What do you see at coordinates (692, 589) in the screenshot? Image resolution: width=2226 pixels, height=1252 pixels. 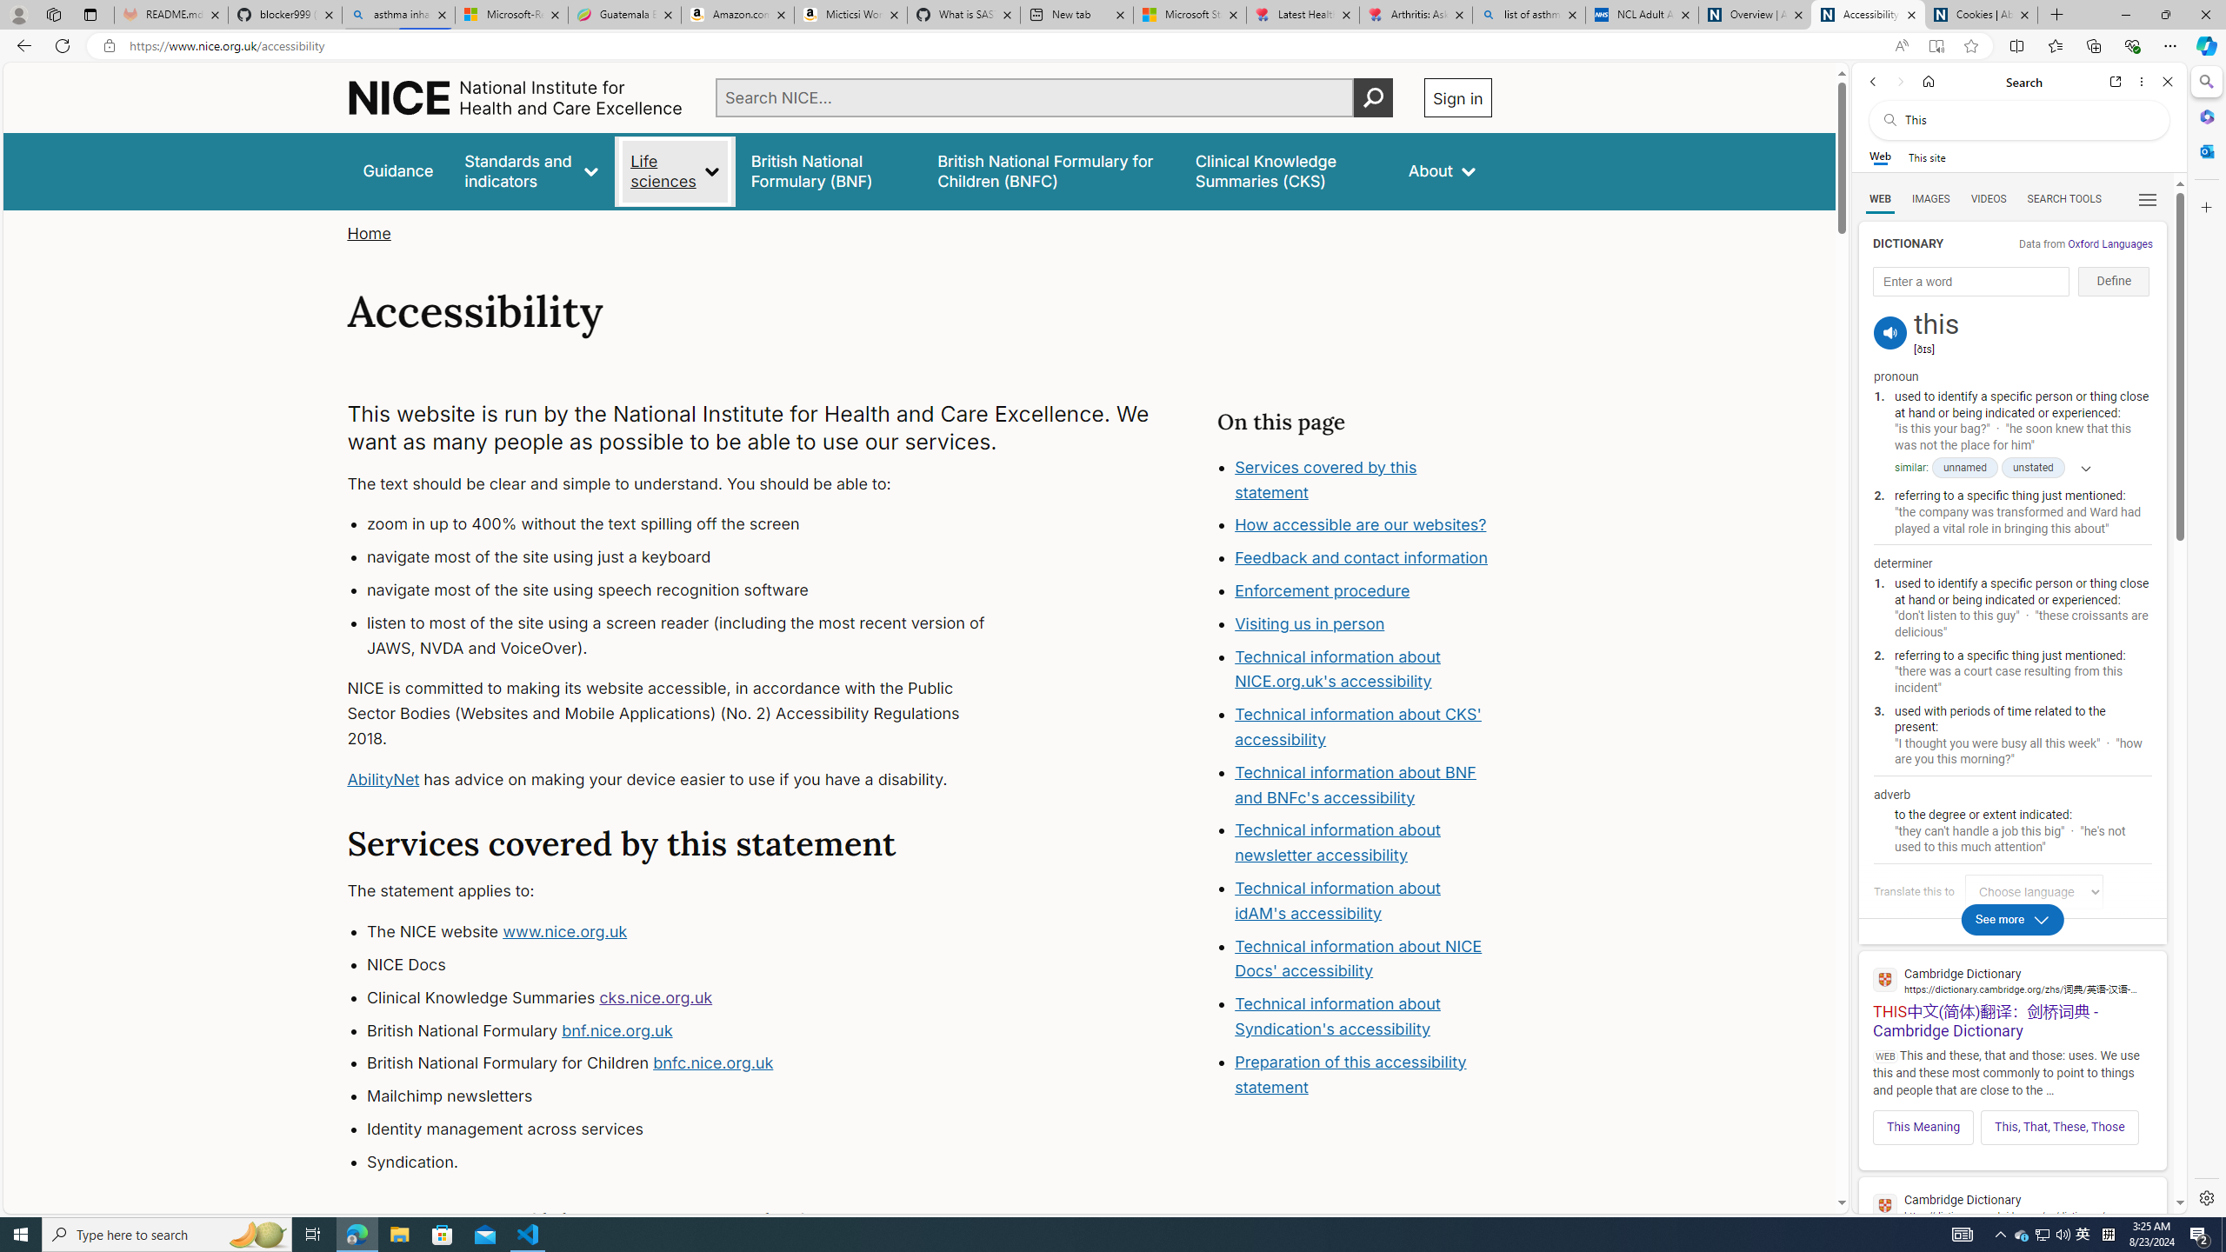 I see `navigate most of the site using speech recognition software` at bounding box center [692, 589].